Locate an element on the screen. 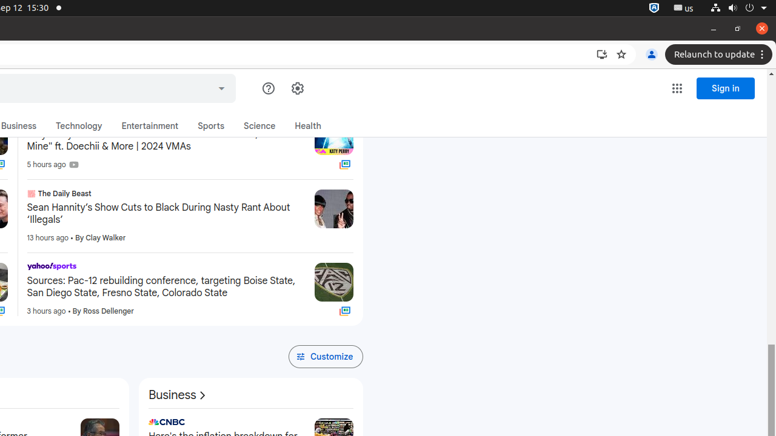 The height and width of the screenshot is (436, 776). Relaunch to update is located at coordinates (720, 54).